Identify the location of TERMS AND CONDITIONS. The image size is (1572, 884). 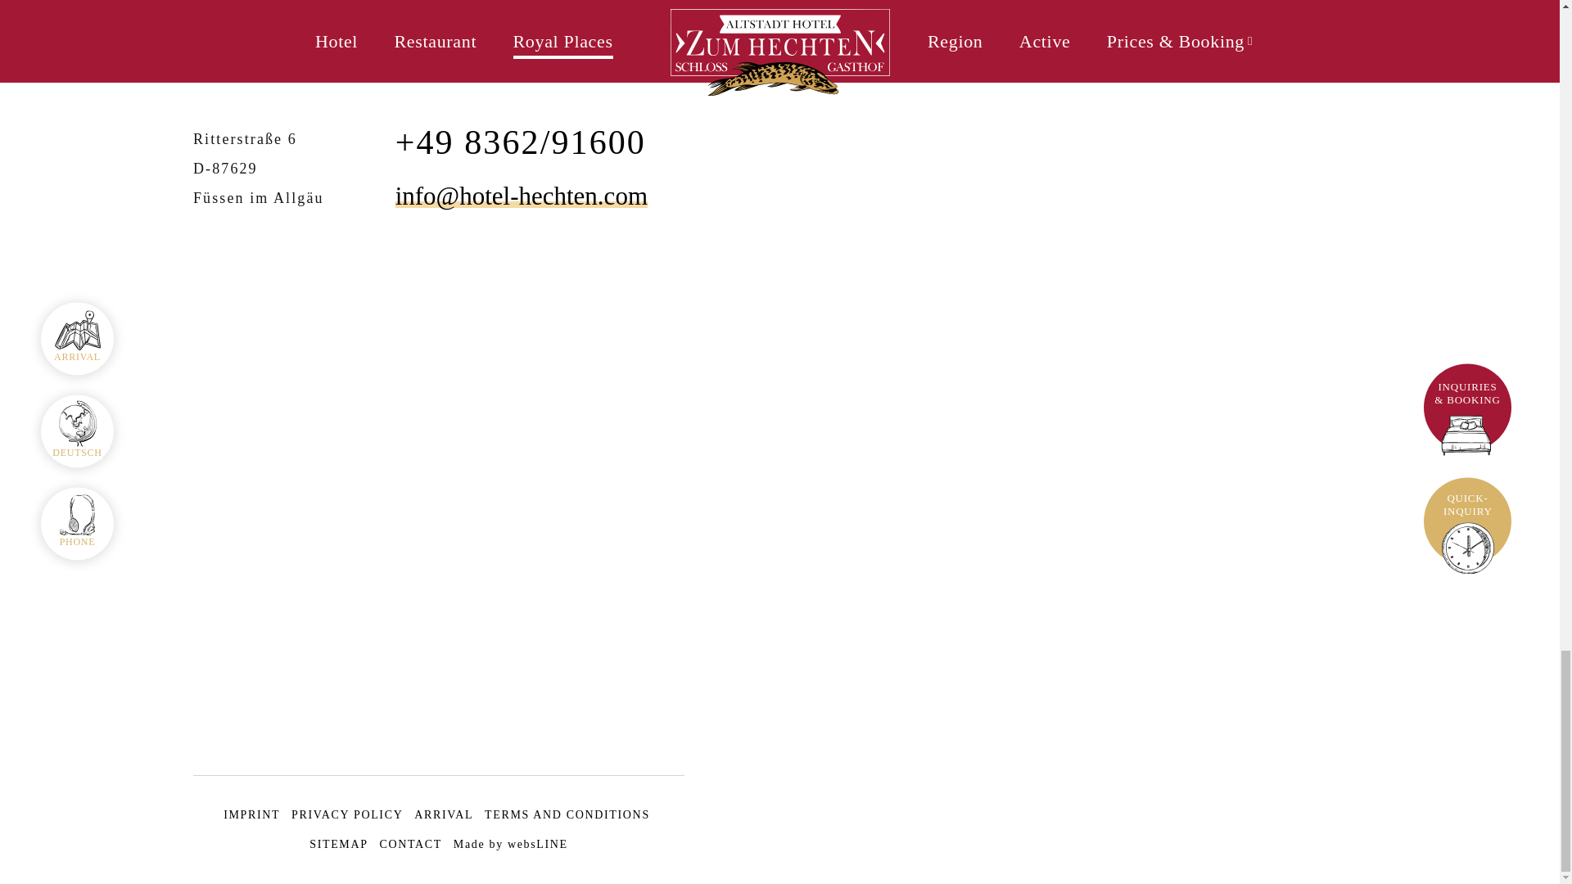
(567, 815).